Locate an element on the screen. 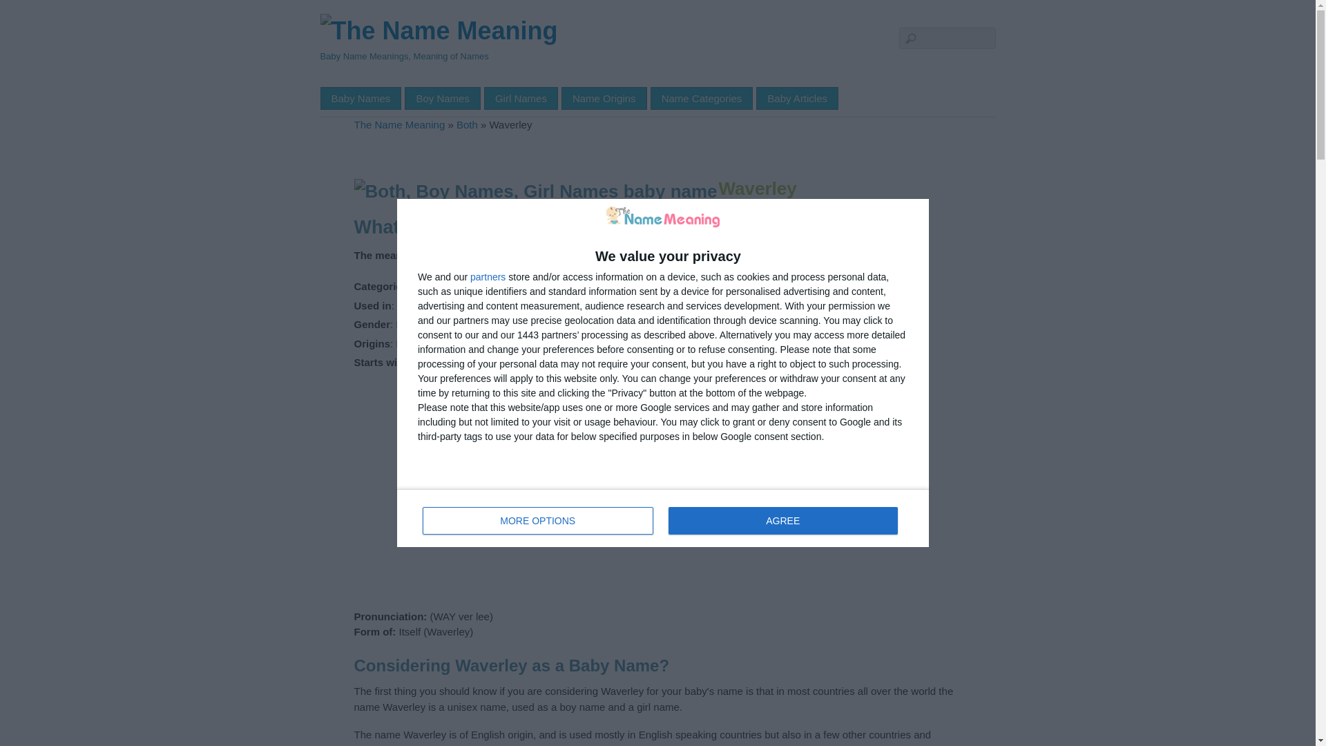  Baby Boy Names, Boy name meanings is located at coordinates (702, 98).